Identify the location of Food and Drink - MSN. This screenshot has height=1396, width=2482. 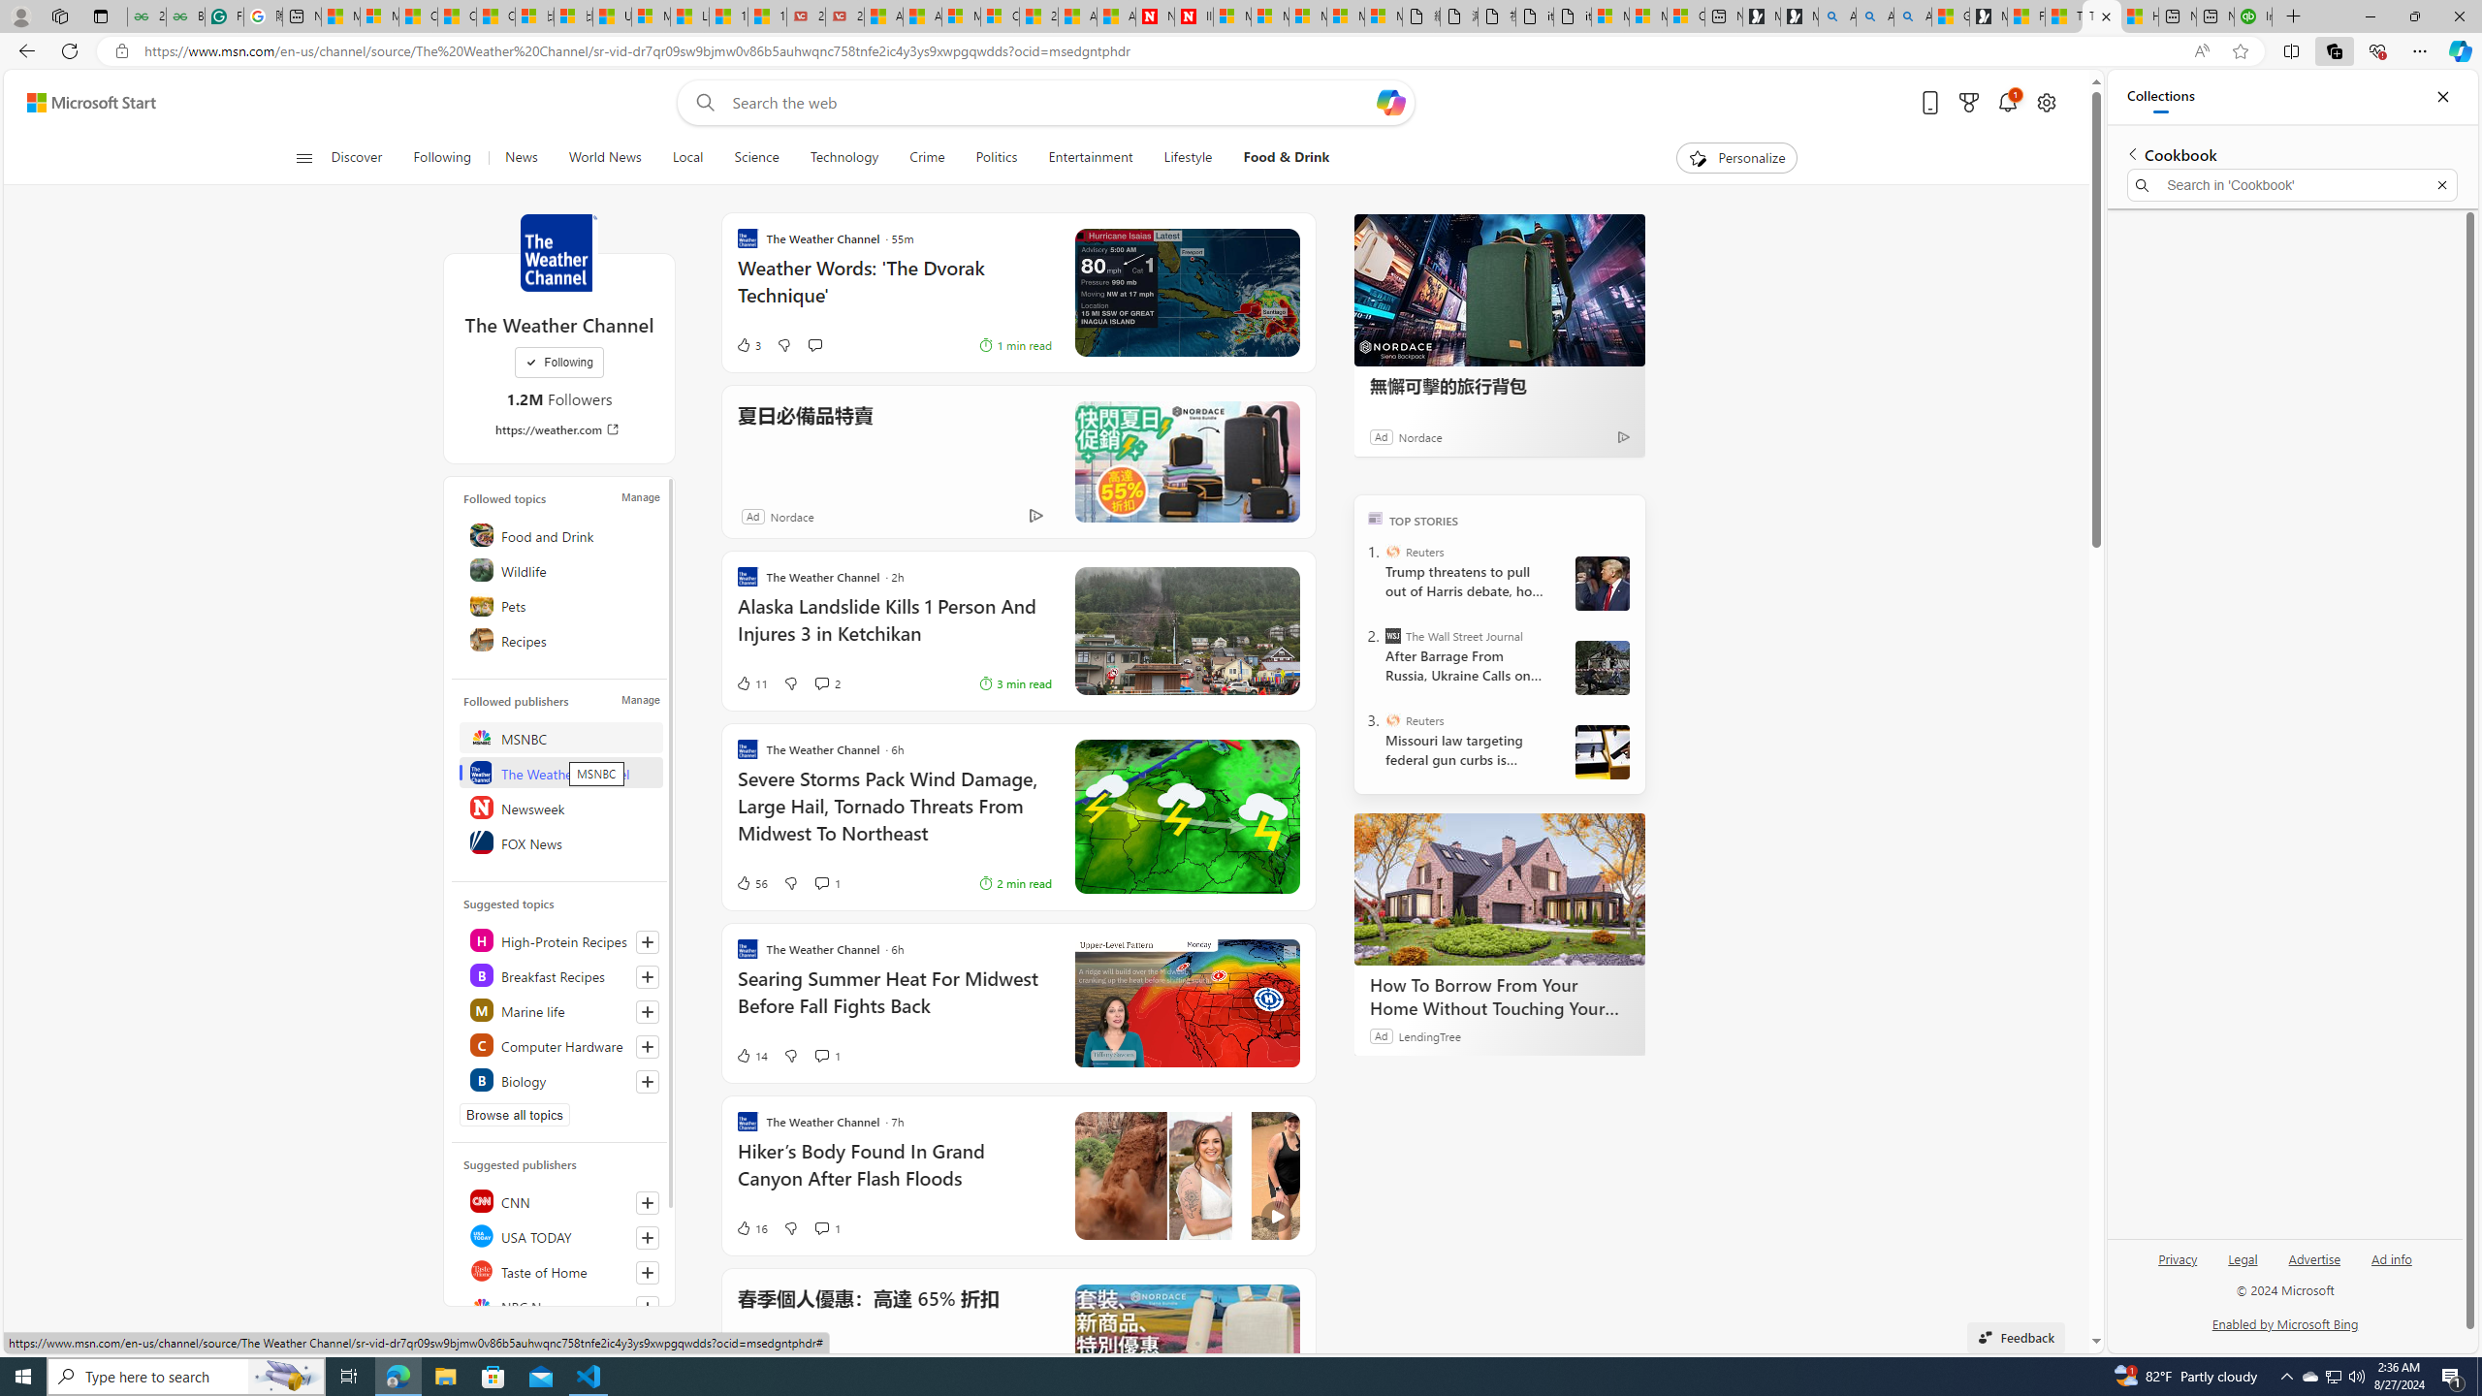
(2024, 16).